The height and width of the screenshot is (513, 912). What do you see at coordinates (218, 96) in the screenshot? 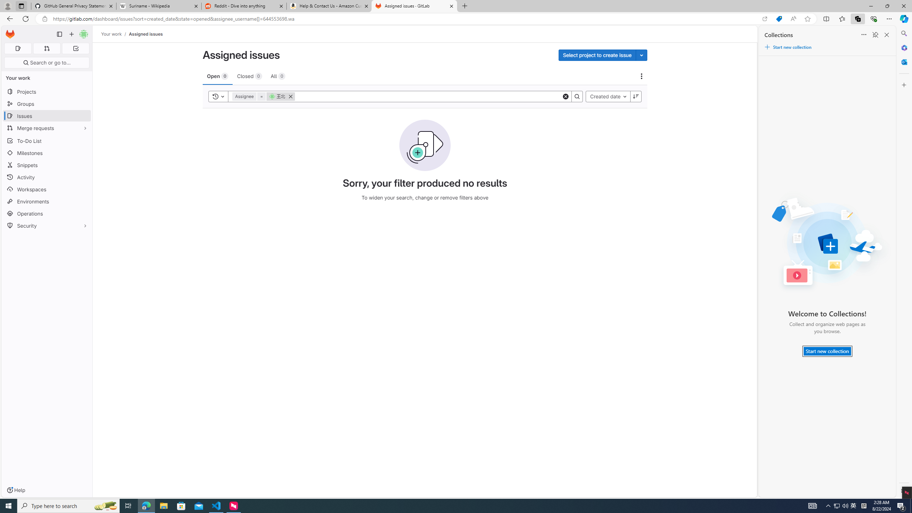
I see `Toggle history` at bounding box center [218, 96].